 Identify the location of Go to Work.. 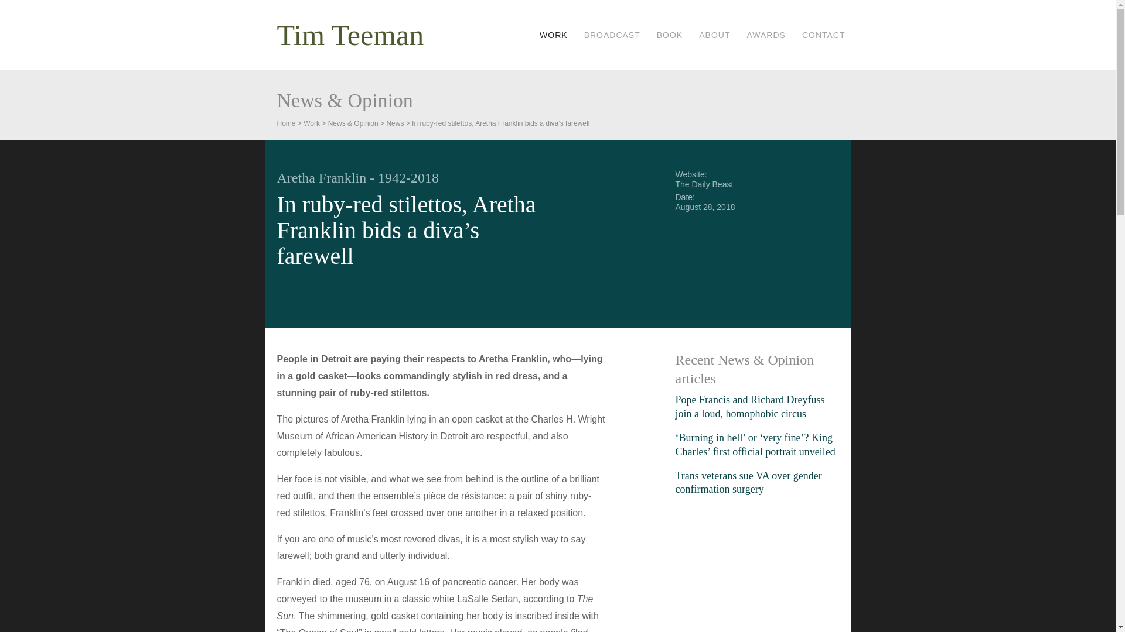
(312, 123).